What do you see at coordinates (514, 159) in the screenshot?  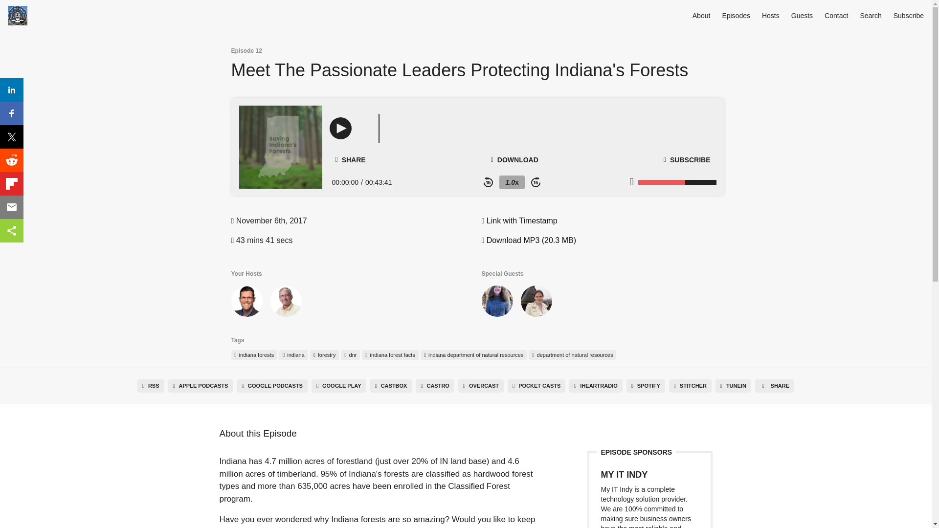 I see `DOWNLOAD` at bounding box center [514, 159].